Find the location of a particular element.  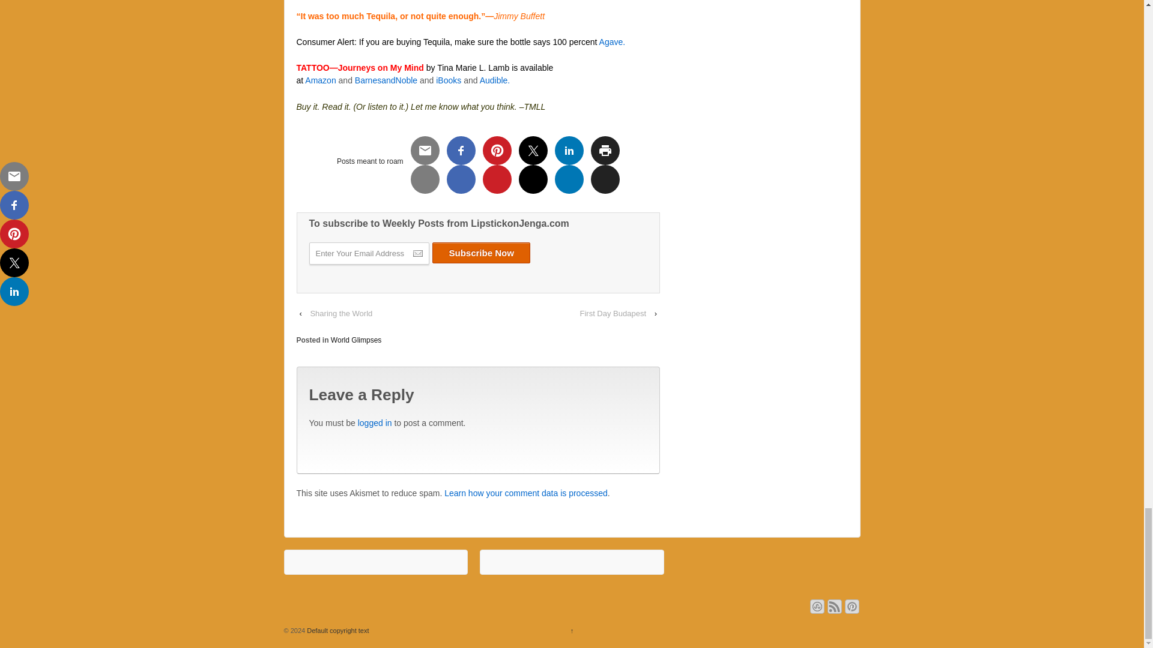

Amazon is located at coordinates (320, 80).